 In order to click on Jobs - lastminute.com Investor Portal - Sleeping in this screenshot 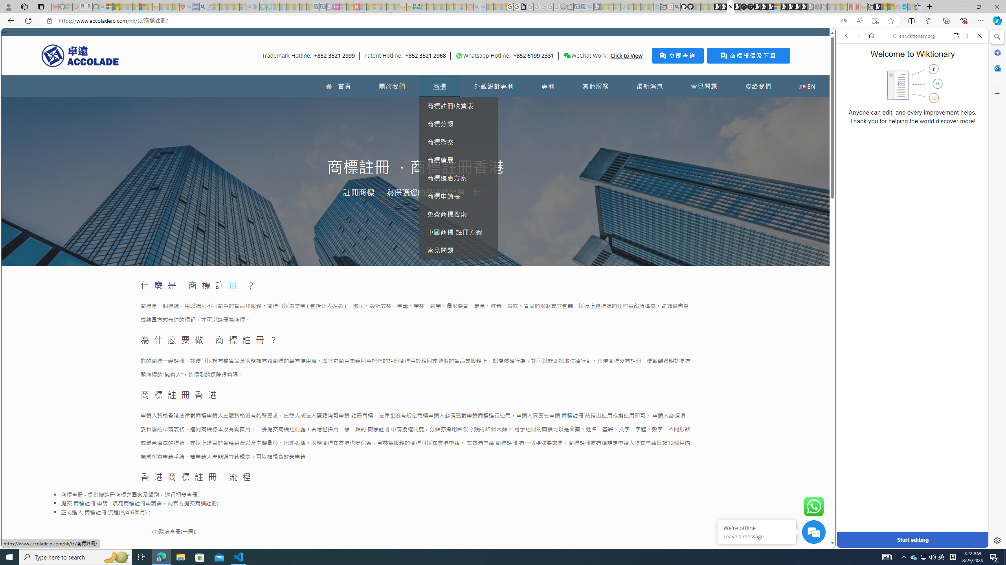, I will do `click(336, 7)`.